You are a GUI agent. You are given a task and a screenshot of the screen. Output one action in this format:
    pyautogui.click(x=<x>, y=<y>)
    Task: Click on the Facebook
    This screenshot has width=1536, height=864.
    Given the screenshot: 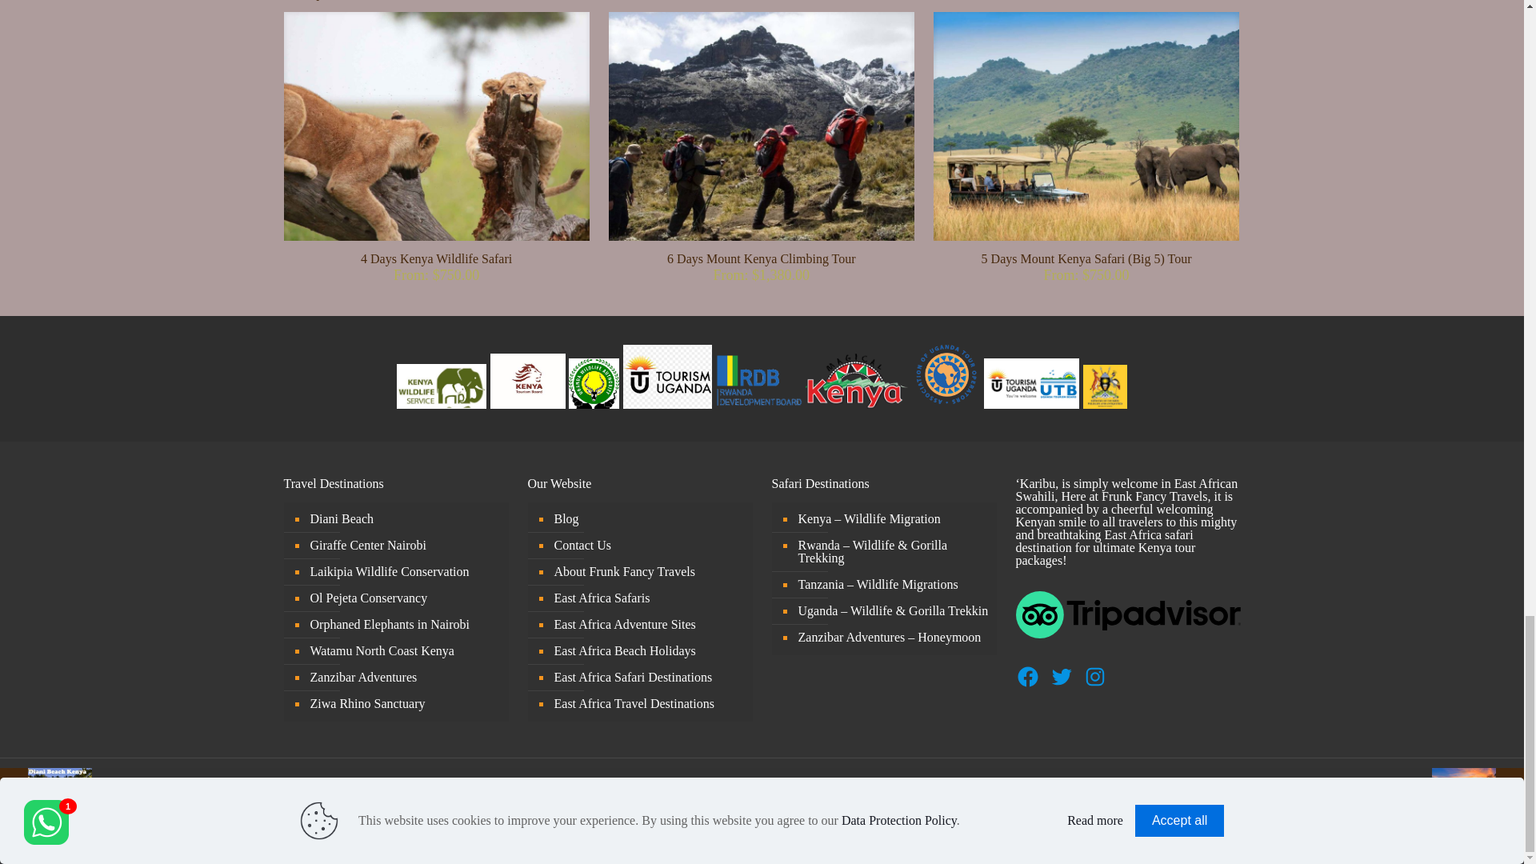 What is the action you would take?
    pyautogui.click(x=737, y=810)
    